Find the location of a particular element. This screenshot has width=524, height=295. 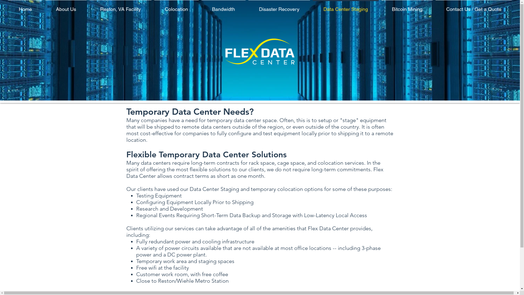

Contact Us / Get a Quote is located at coordinates (474, 7).